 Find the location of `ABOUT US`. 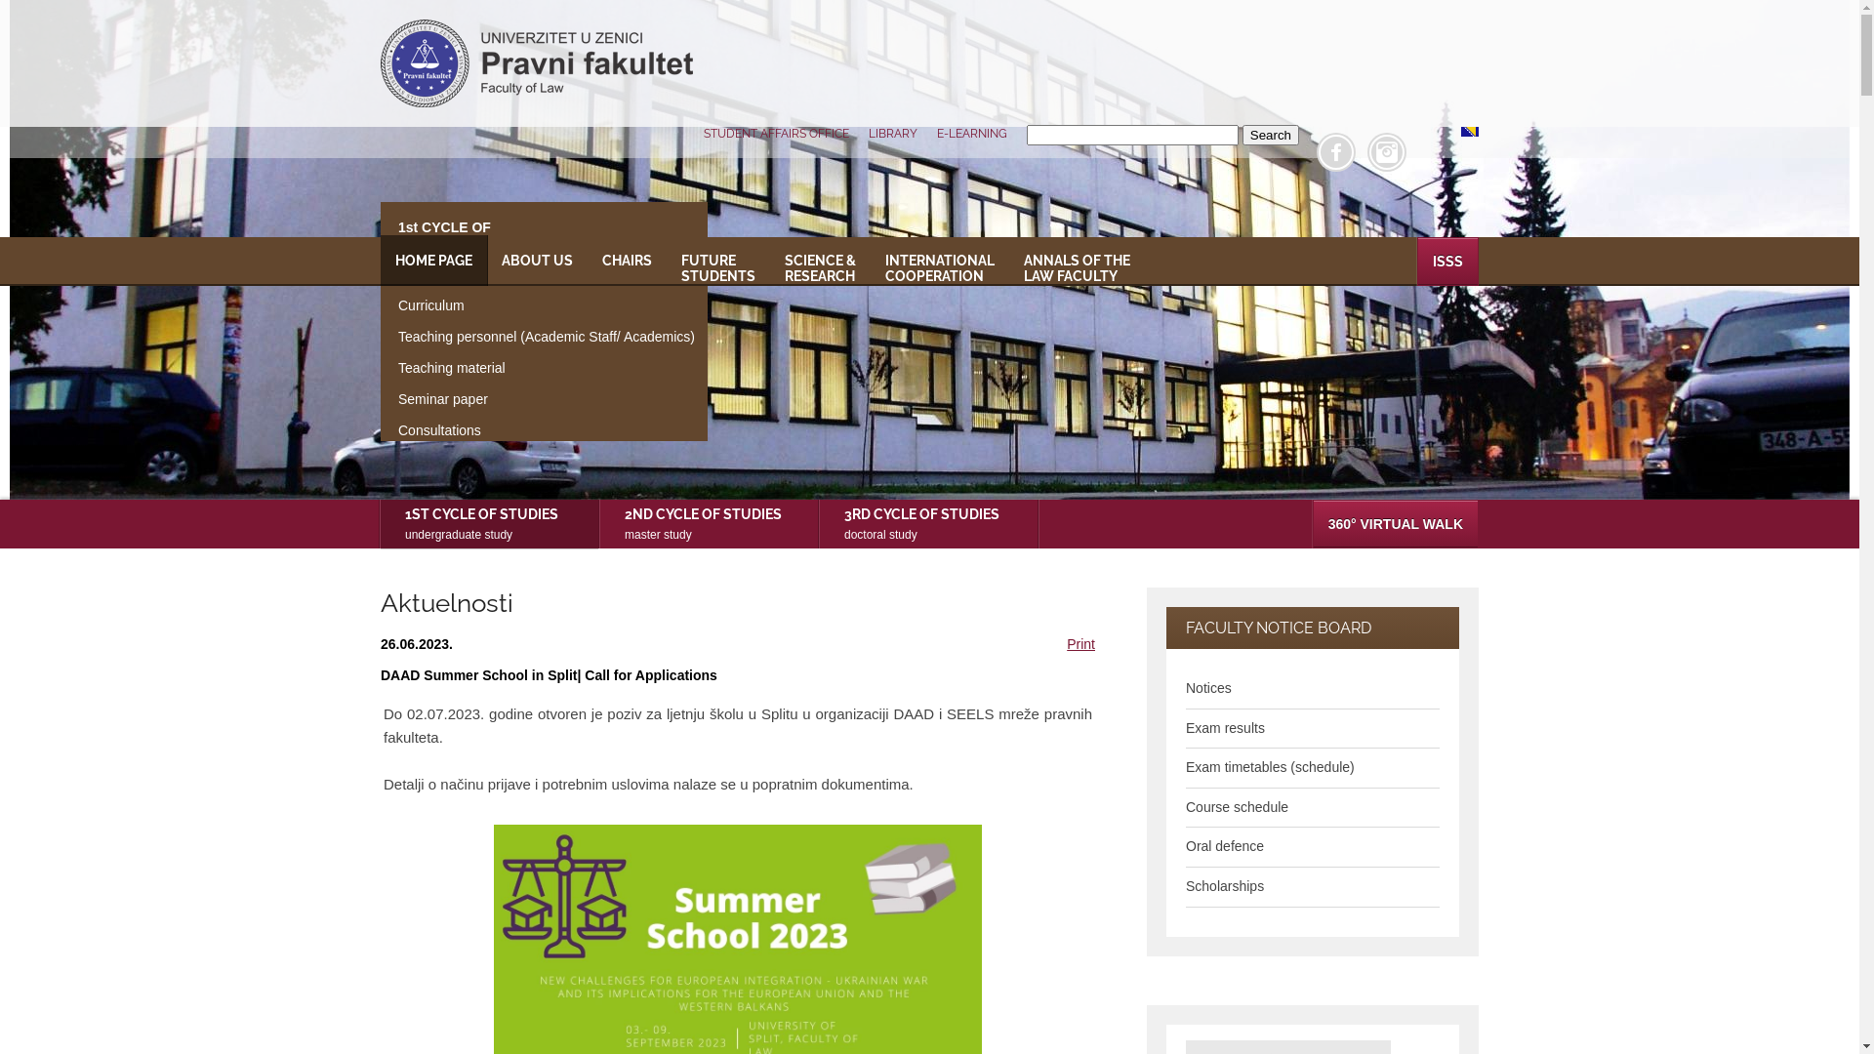

ABOUT US is located at coordinates (537, 262).